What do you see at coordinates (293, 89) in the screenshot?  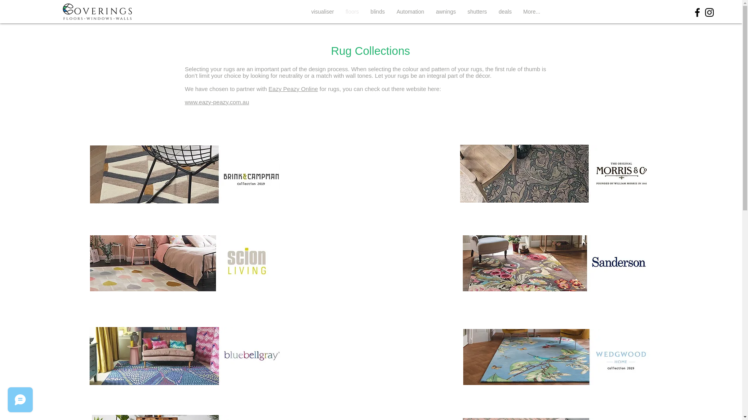 I see `Eazy Peazy Online` at bounding box center [293, 89].